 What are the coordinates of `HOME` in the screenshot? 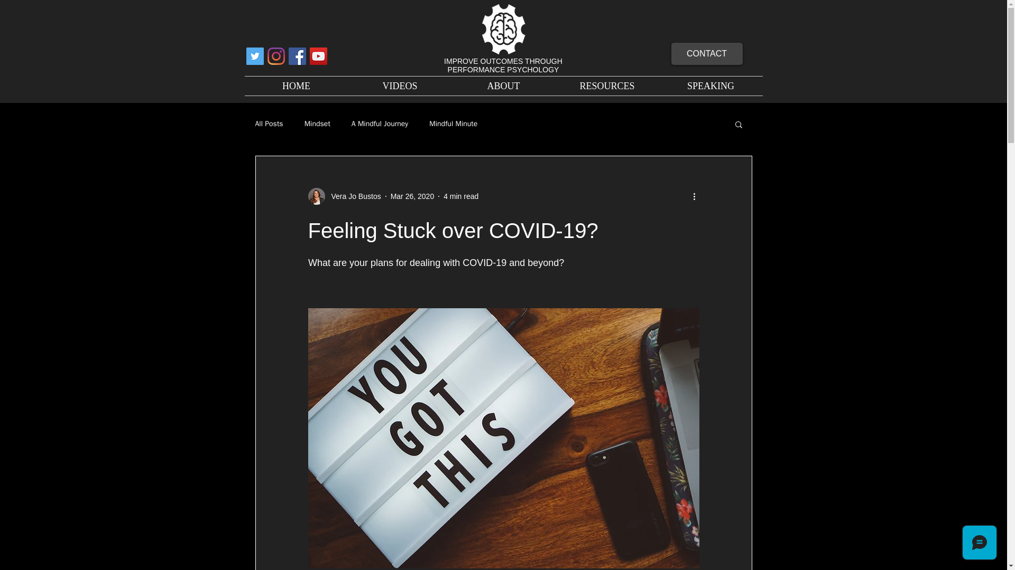 It's located at (296, 85).